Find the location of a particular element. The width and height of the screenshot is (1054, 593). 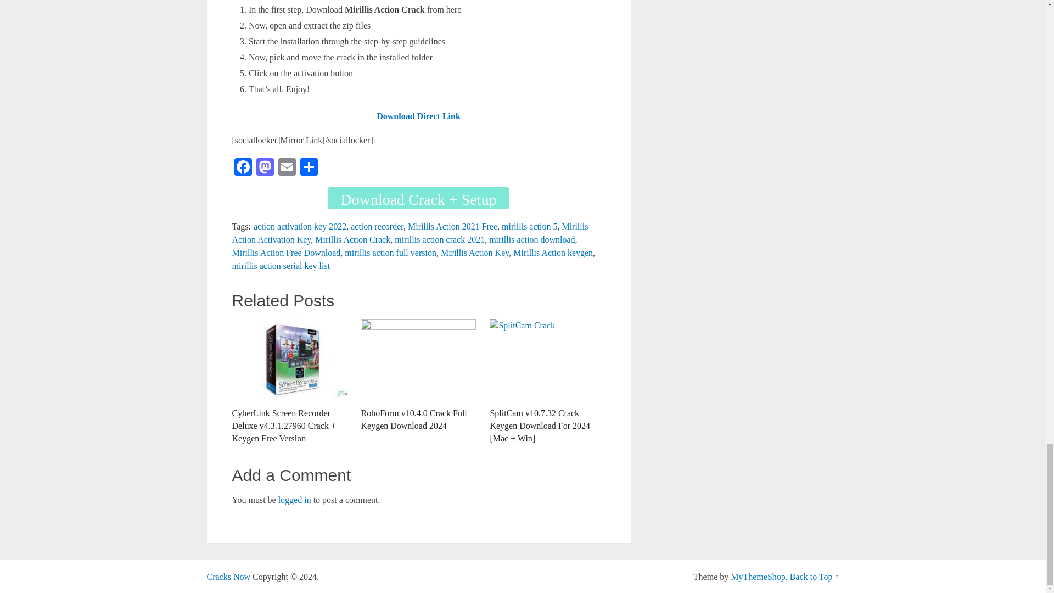

Softwares with Crack, Patch, Keygen and Keys is located at coordinates (228, 577).